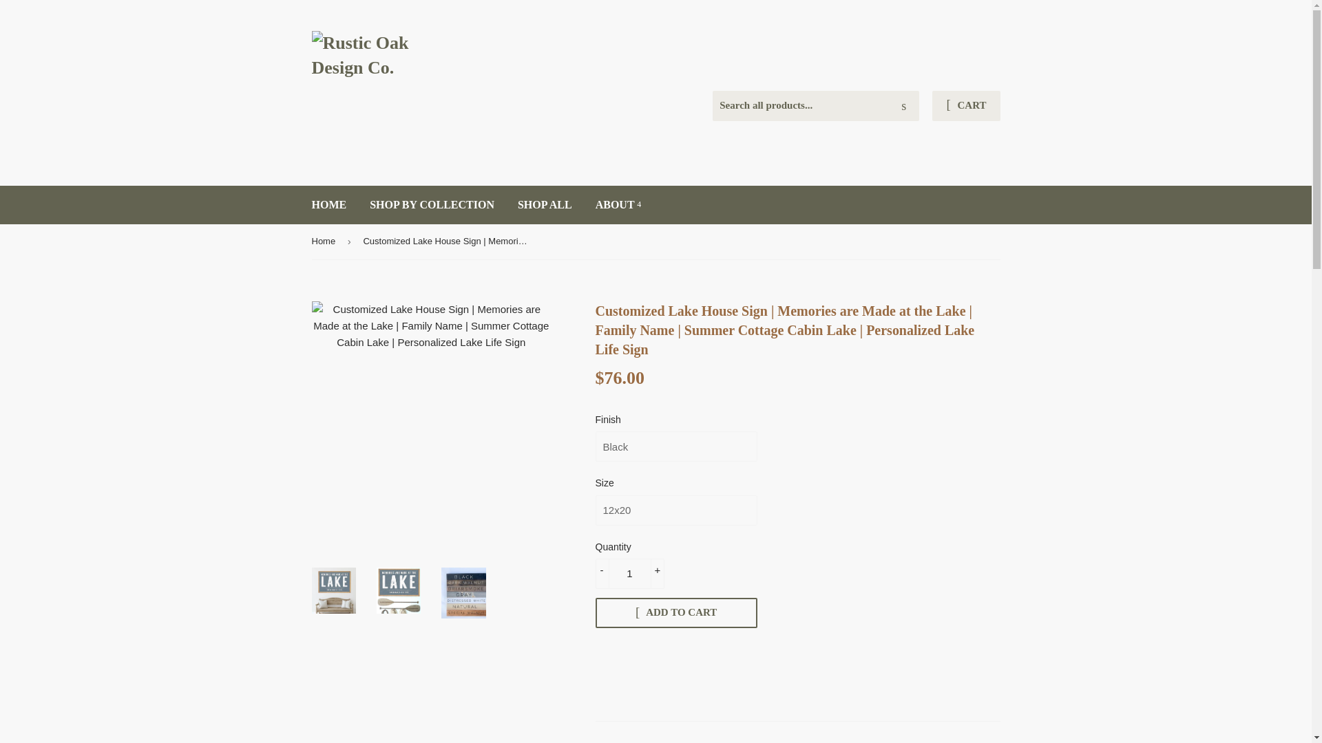 The image size is (1322, 743). What do you see at coordinates (329, 205) in the screenshot?
I see `HOME` at bounding box center [329, 205].